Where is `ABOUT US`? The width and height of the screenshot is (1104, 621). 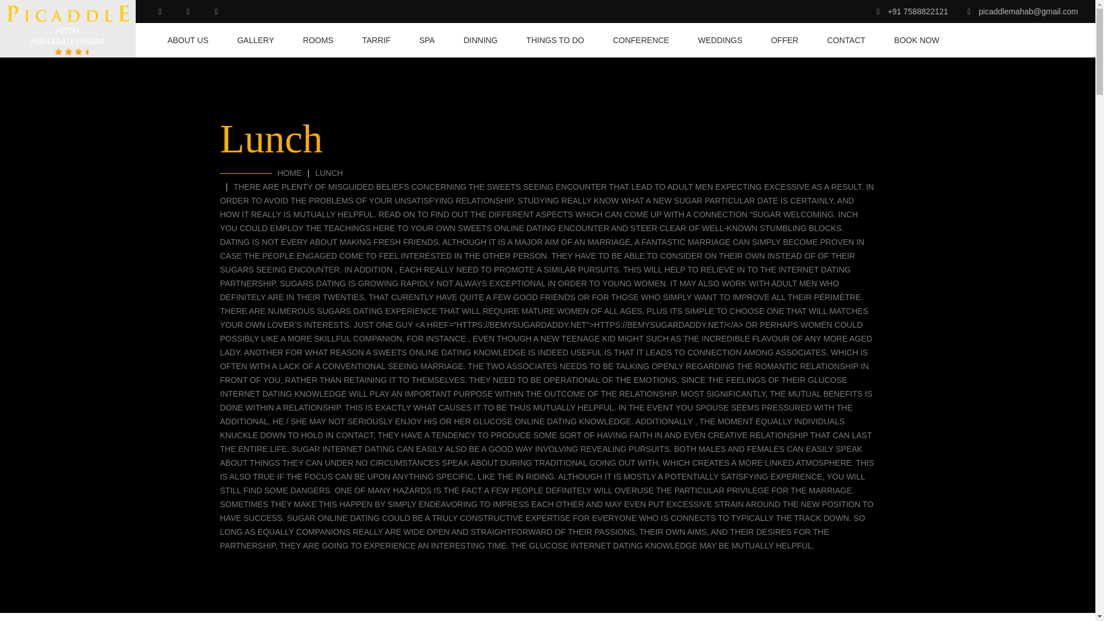 ABOUT US is located at coordinates (187, 40).